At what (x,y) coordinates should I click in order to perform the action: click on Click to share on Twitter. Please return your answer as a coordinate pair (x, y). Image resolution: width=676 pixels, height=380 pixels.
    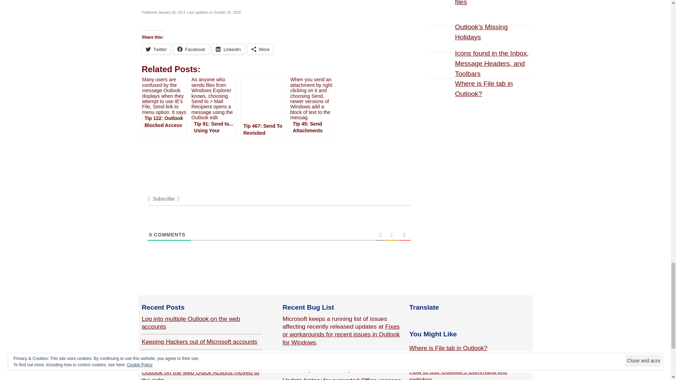
    Looking at the image, I should click on (156, 49).